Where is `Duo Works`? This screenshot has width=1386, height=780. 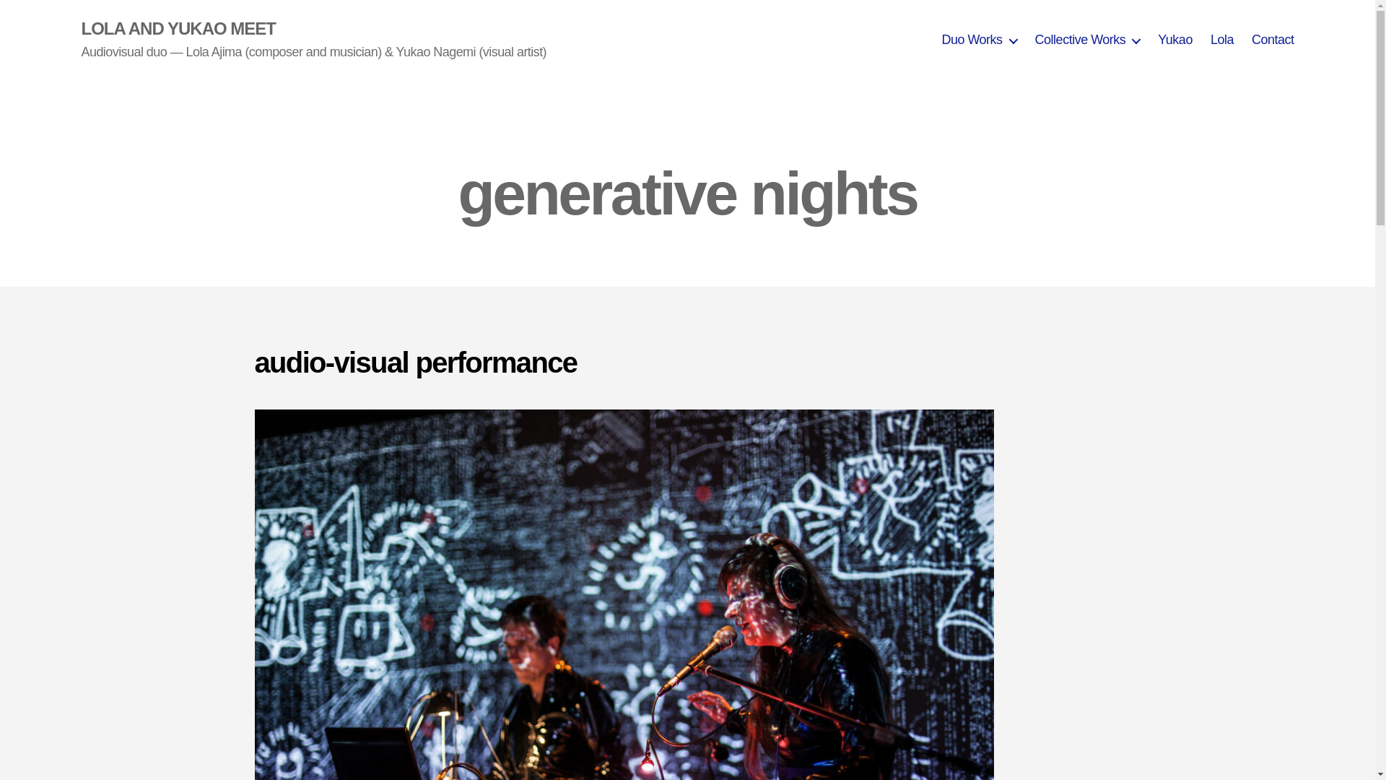
Duo Works is located at coordinates (978, 40).